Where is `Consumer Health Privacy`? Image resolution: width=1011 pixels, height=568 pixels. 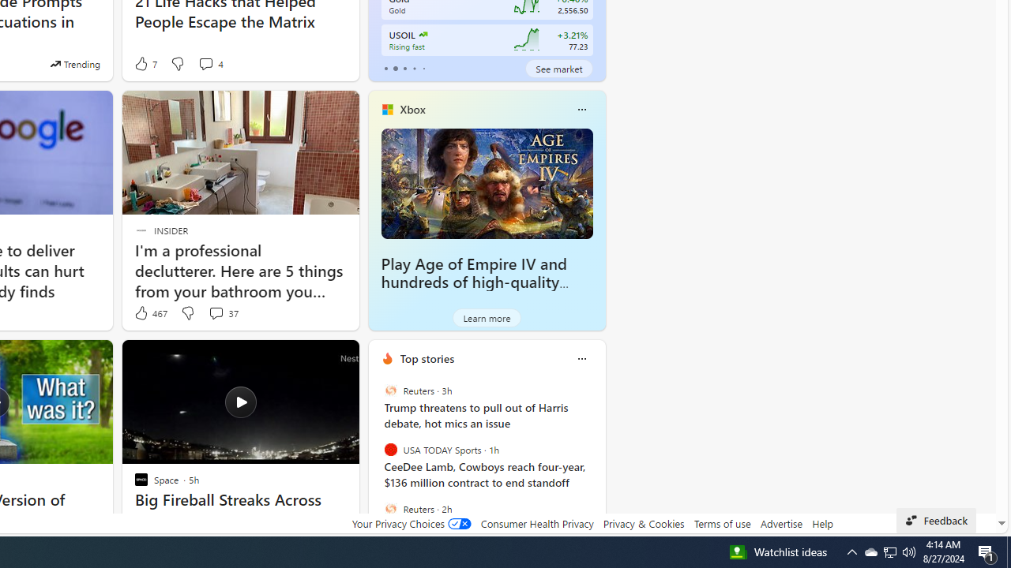 Consumer Health Privacy is located at coordinates (537, 523).